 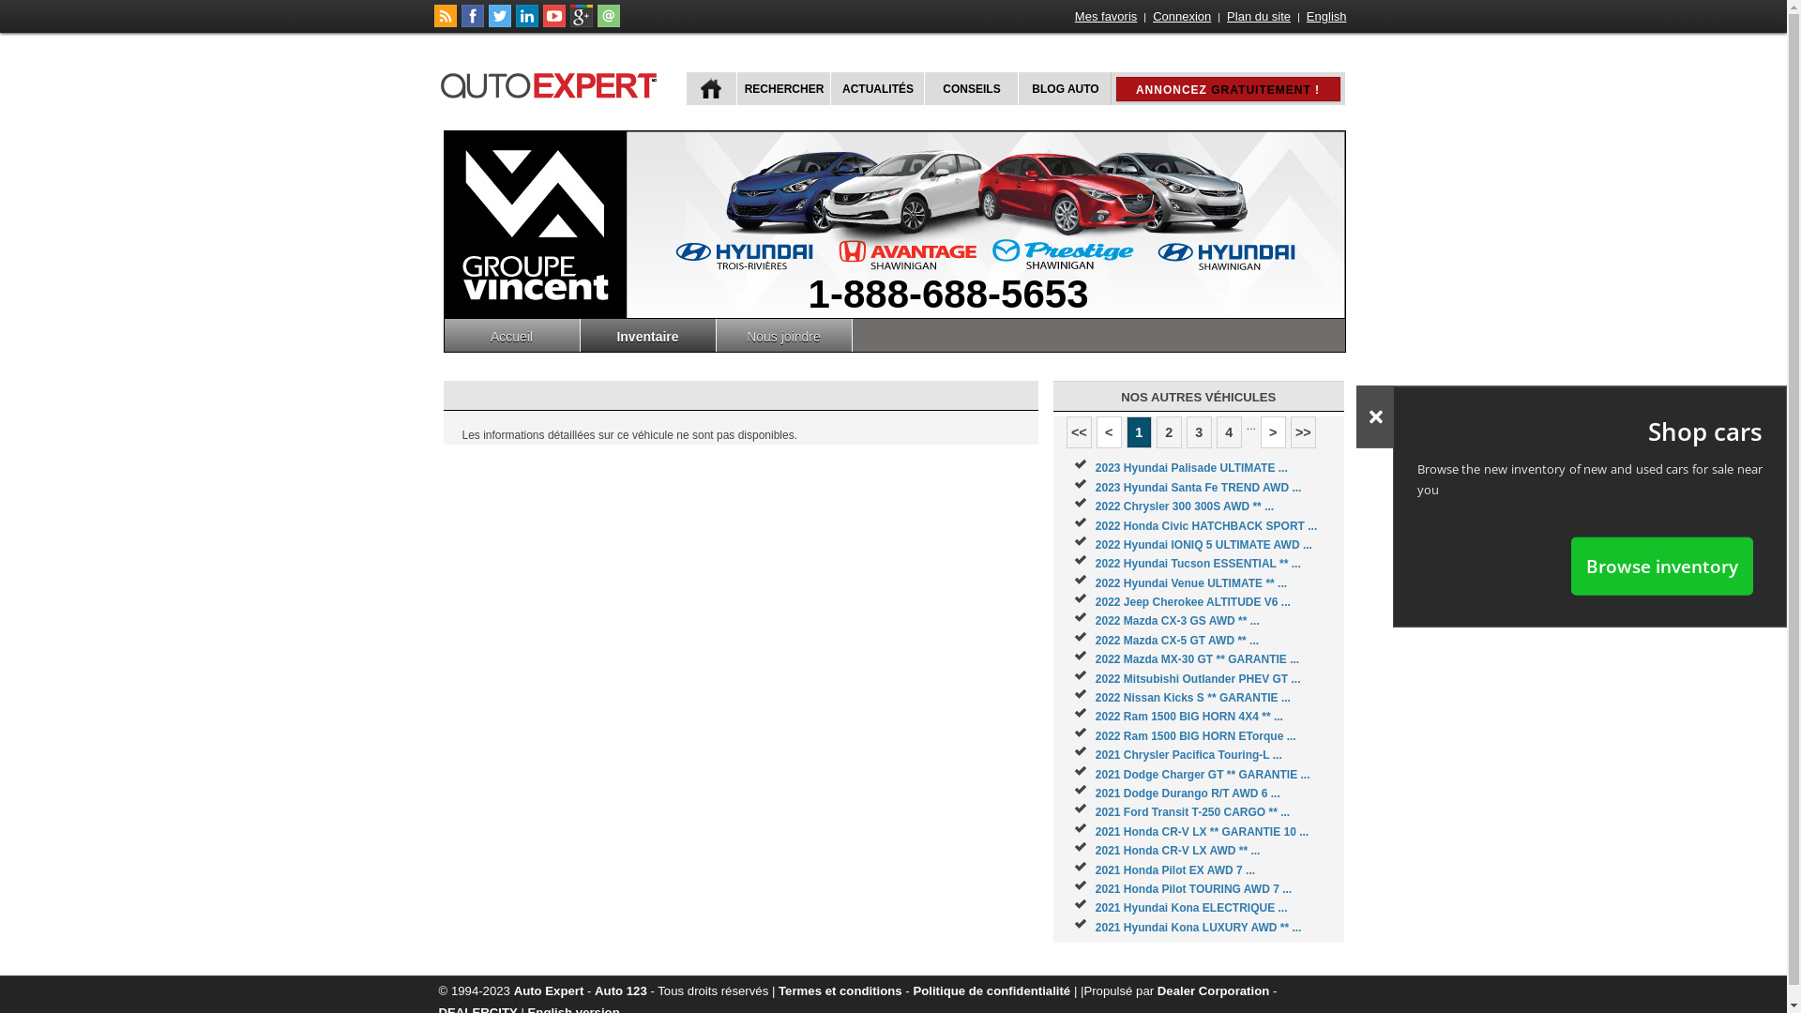 I want to click on Suivez autoExpert.ca sur Facebook, so click(x=473, y=23).